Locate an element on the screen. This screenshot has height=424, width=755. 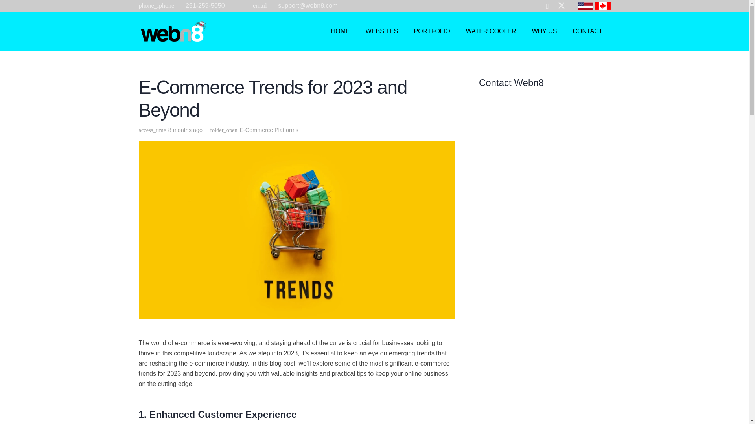
PORTFOLIO is located at coordinates (432, 31).